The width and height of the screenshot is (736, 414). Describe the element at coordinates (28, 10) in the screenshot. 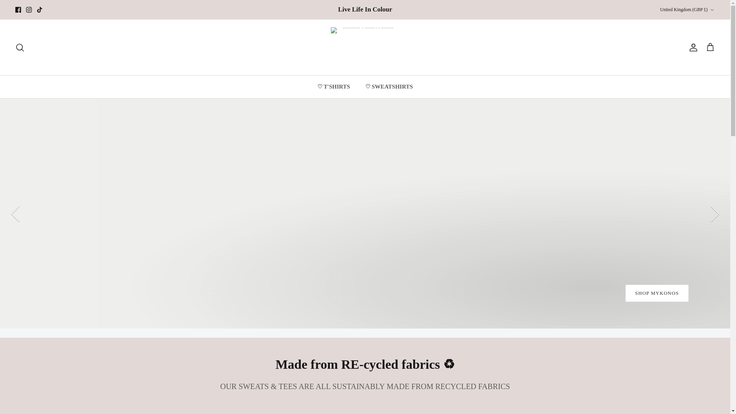

I see `Instagram` at that location.